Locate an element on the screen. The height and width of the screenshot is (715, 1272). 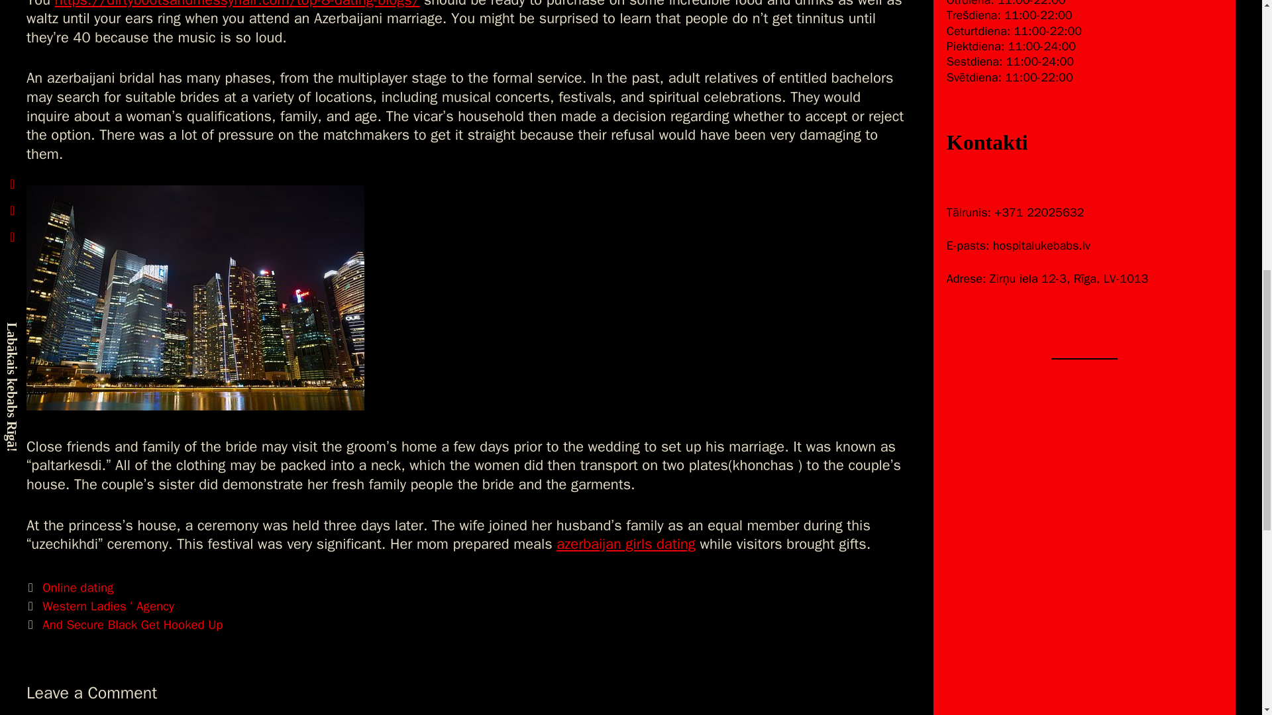
Online dating is located at coordinates (77, 587).